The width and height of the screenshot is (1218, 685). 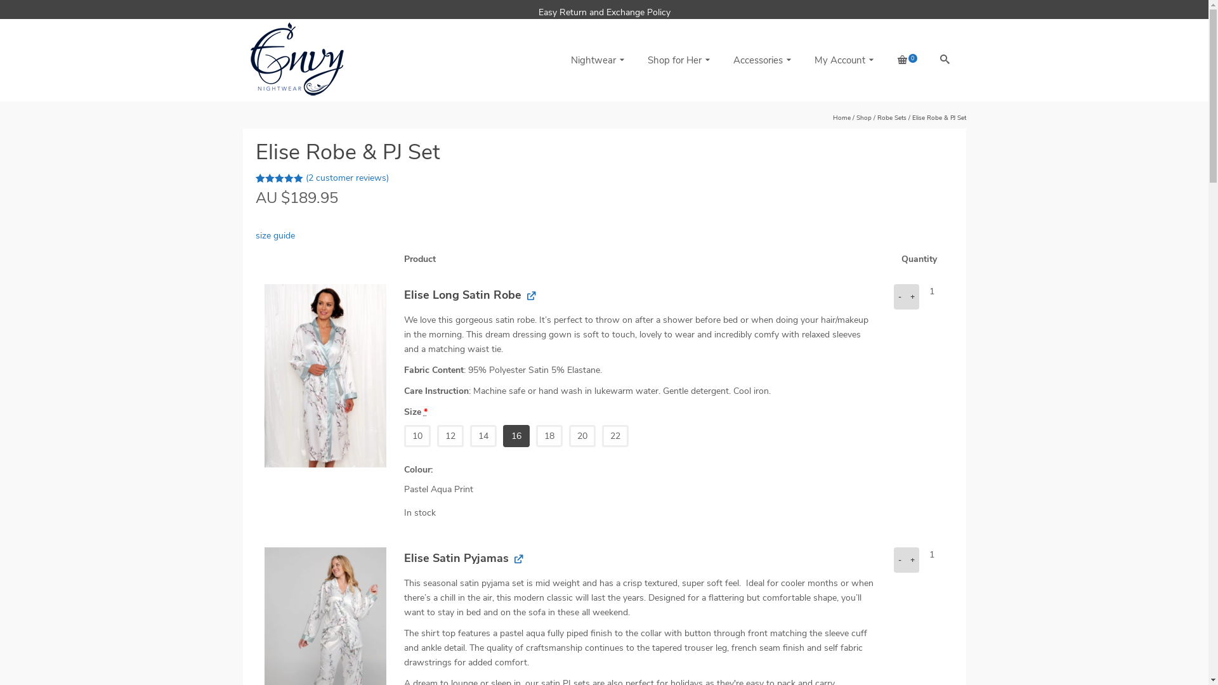 I want to click on Nightwear, so click(x=596, y=60).